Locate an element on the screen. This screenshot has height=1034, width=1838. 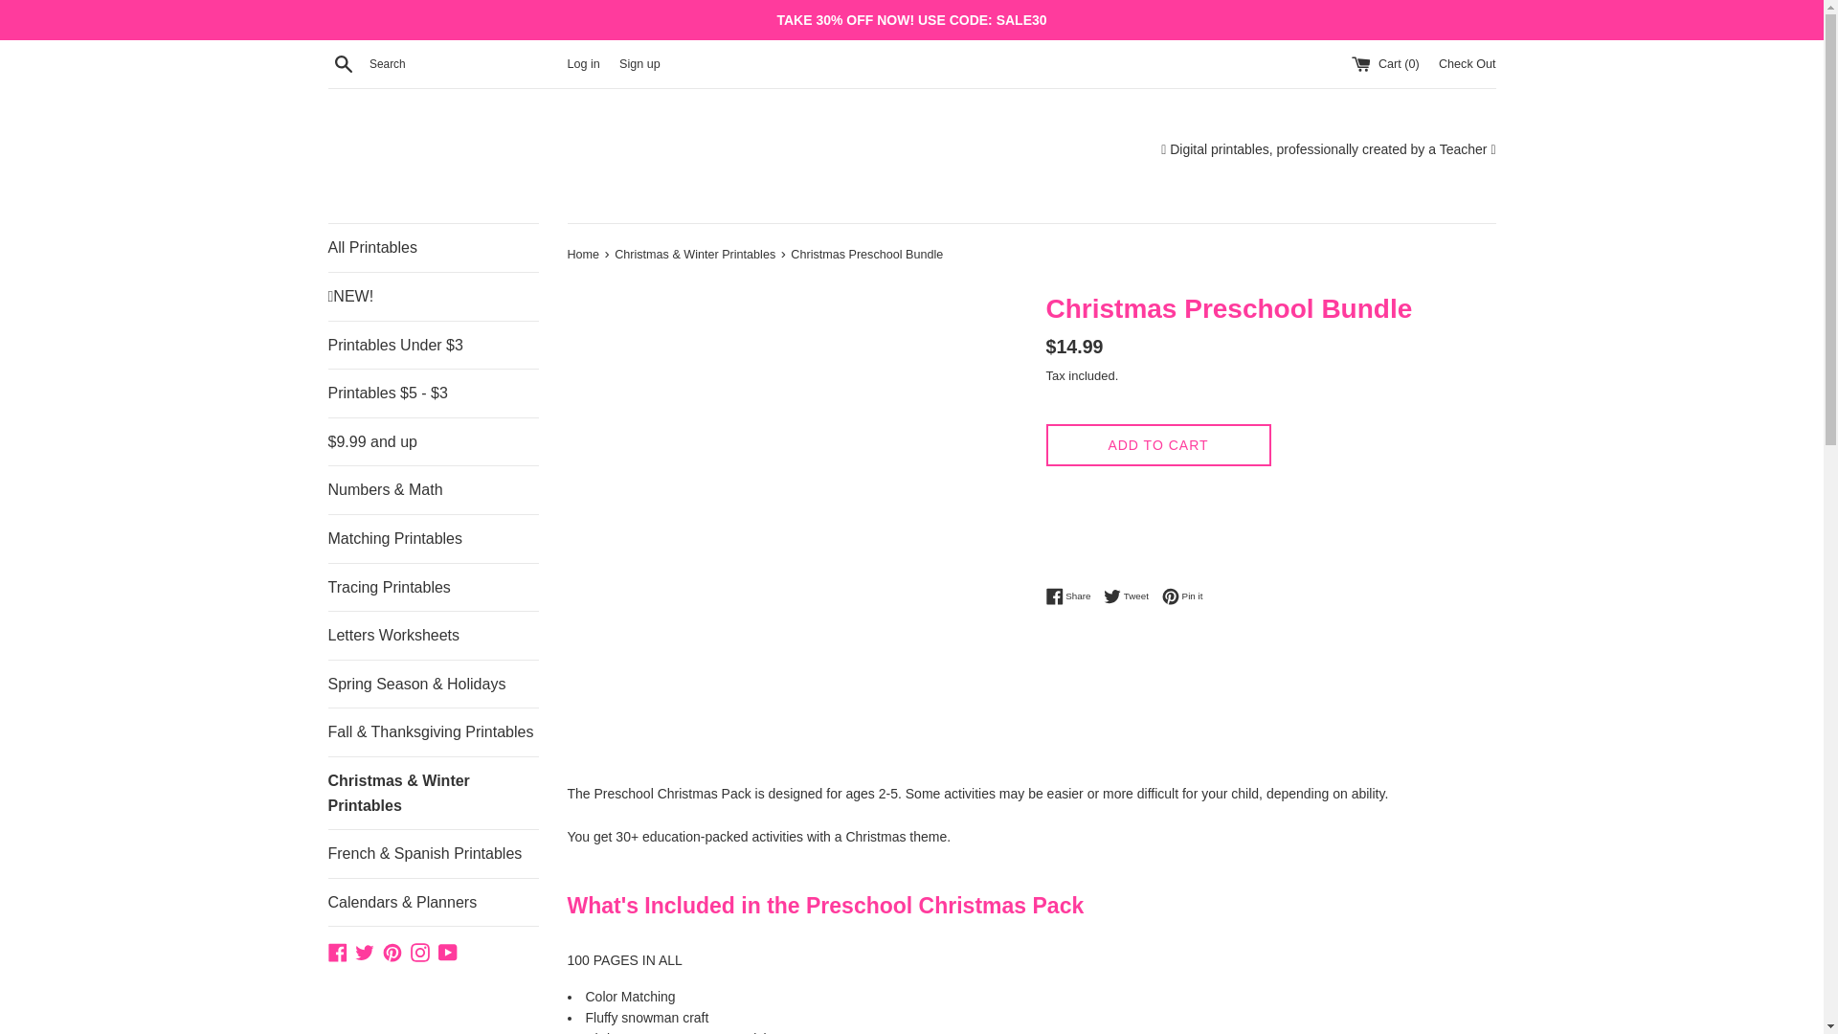
Search is located at coordinates (1467, 64).